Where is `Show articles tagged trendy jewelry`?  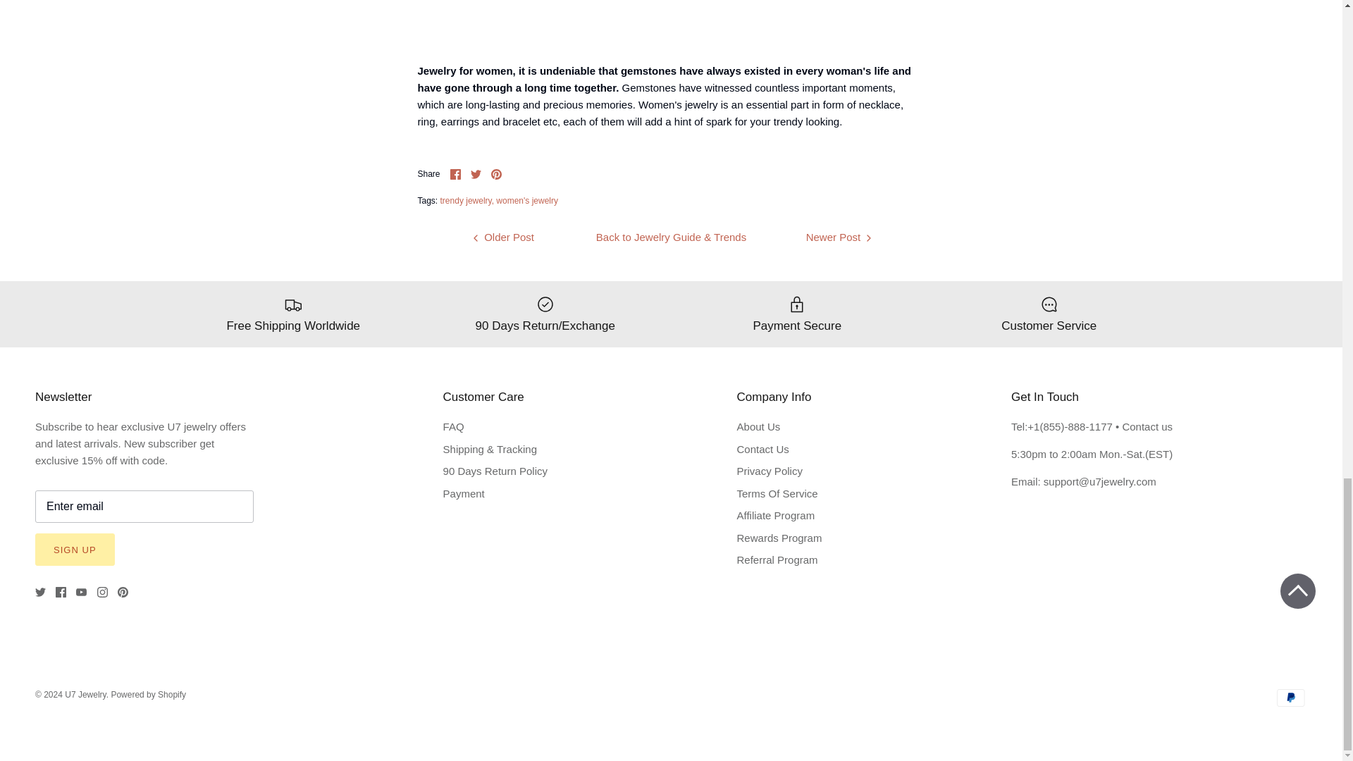 Show articles tagged trendy jewelry is located at coordinates (467, 200).